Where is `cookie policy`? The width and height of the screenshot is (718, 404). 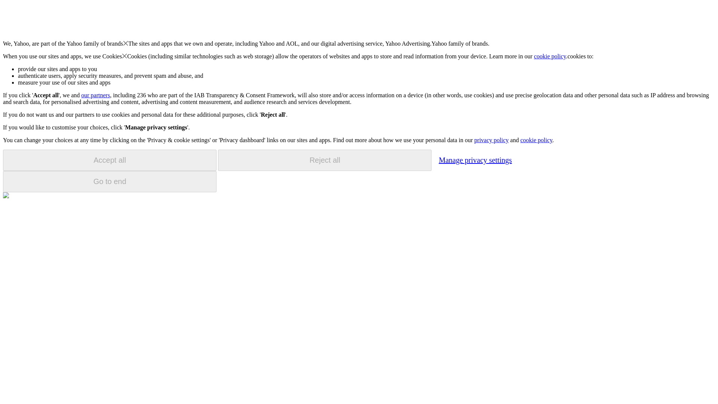 cookie policy is located at coordinates (536, 140).